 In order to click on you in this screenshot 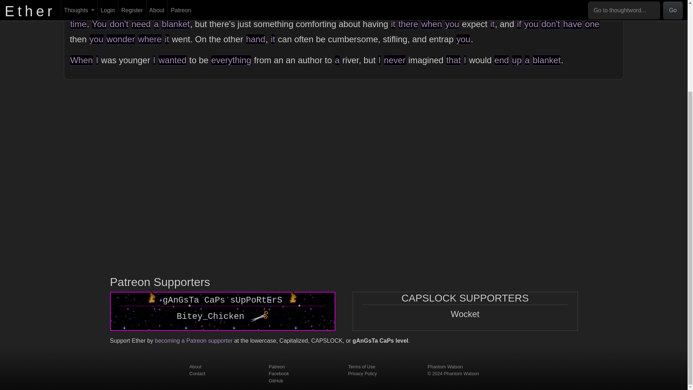, I will do `click(452, 24)`.